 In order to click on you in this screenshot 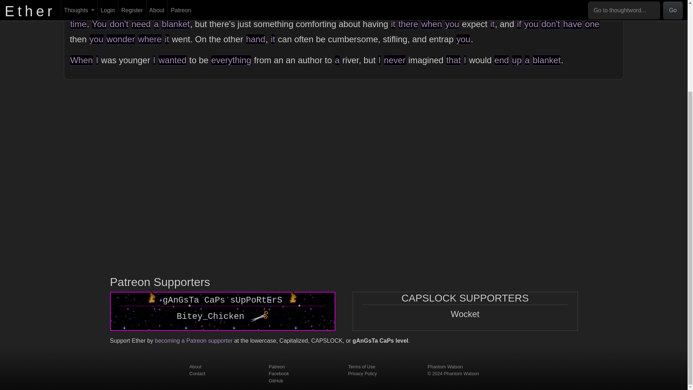, I will do `click(452, 24)`.